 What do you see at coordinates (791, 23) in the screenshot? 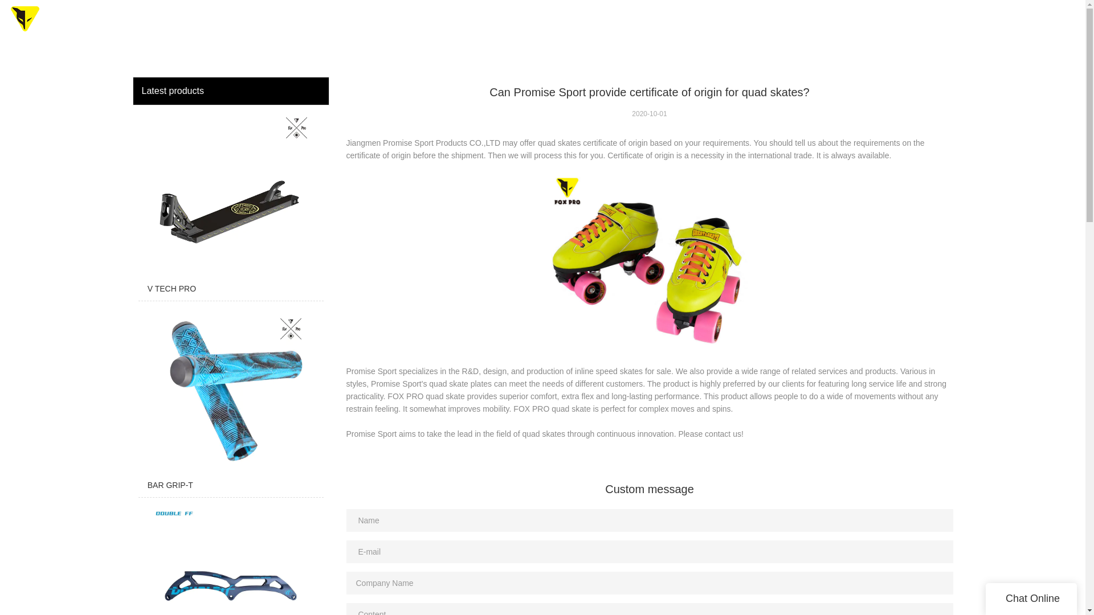
I see `VIDEO` at bounding box center [791, 23].